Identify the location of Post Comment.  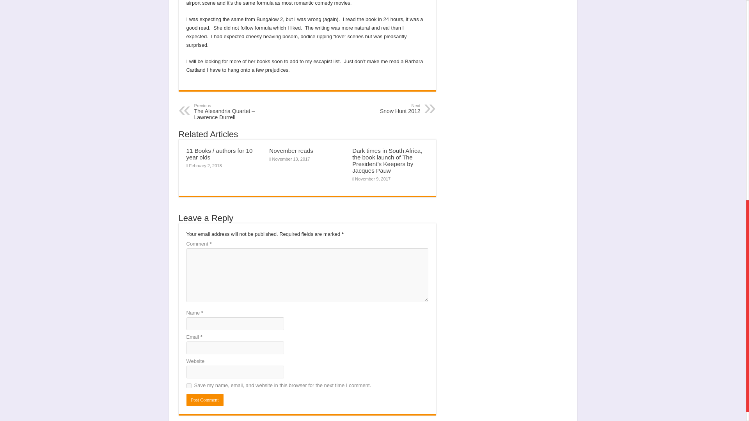
(205, 400).